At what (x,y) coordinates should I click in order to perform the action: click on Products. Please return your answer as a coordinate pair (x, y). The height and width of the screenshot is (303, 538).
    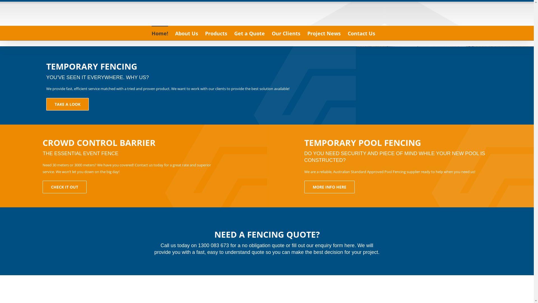
    Looking at the image, I should click on (216, 33).